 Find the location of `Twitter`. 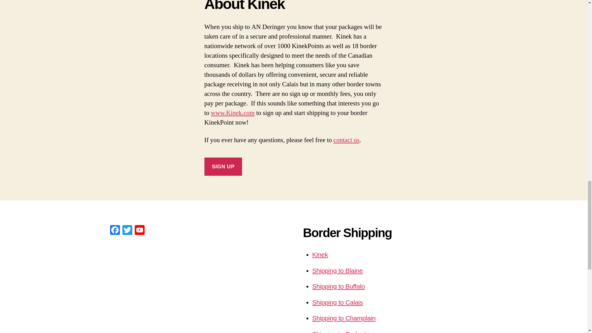

Twitter is located at coordinates (127, 231).